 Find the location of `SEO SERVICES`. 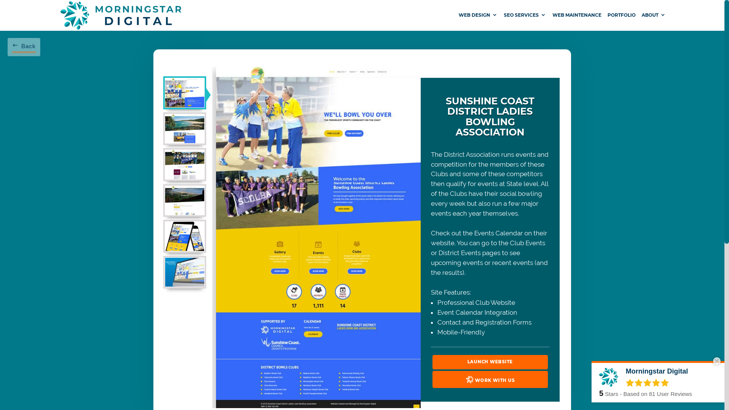

SEO SERVICES is located at coordinates (525, 21).